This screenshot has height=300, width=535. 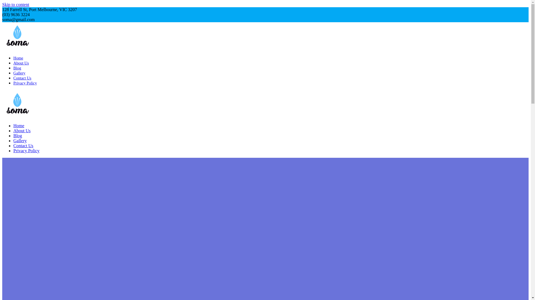 What do you see at coordinates (20, 141) in the screenshot?
I see `Gallery` at bounding box center [20, 141].